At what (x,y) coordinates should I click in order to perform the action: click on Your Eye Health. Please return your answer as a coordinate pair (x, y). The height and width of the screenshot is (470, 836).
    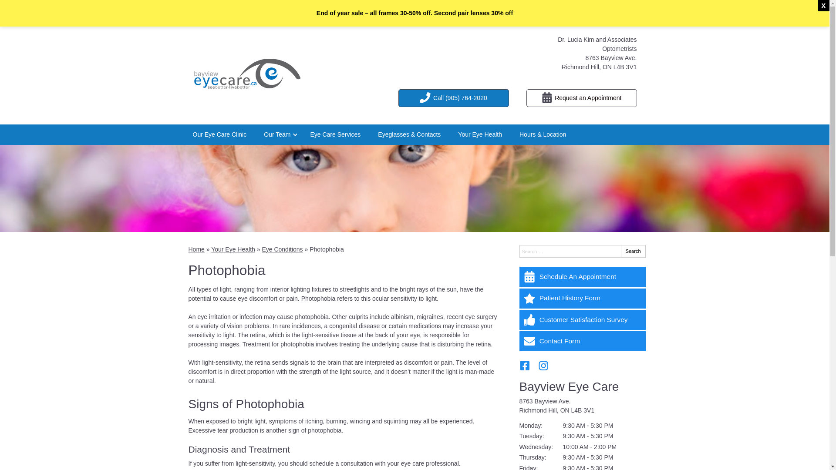
    Looking at the image, I should click on (480, 135).